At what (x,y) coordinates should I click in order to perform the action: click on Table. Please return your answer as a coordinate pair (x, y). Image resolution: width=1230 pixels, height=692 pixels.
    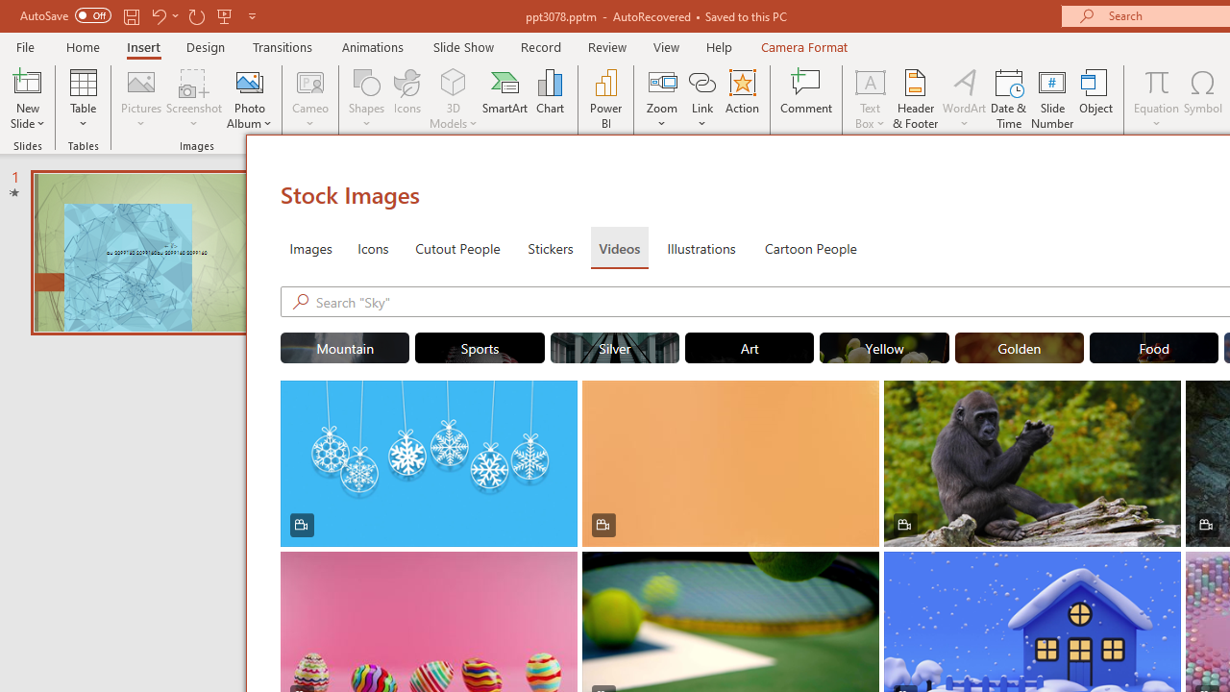
    Looking at the image, I should click on (83, 98).